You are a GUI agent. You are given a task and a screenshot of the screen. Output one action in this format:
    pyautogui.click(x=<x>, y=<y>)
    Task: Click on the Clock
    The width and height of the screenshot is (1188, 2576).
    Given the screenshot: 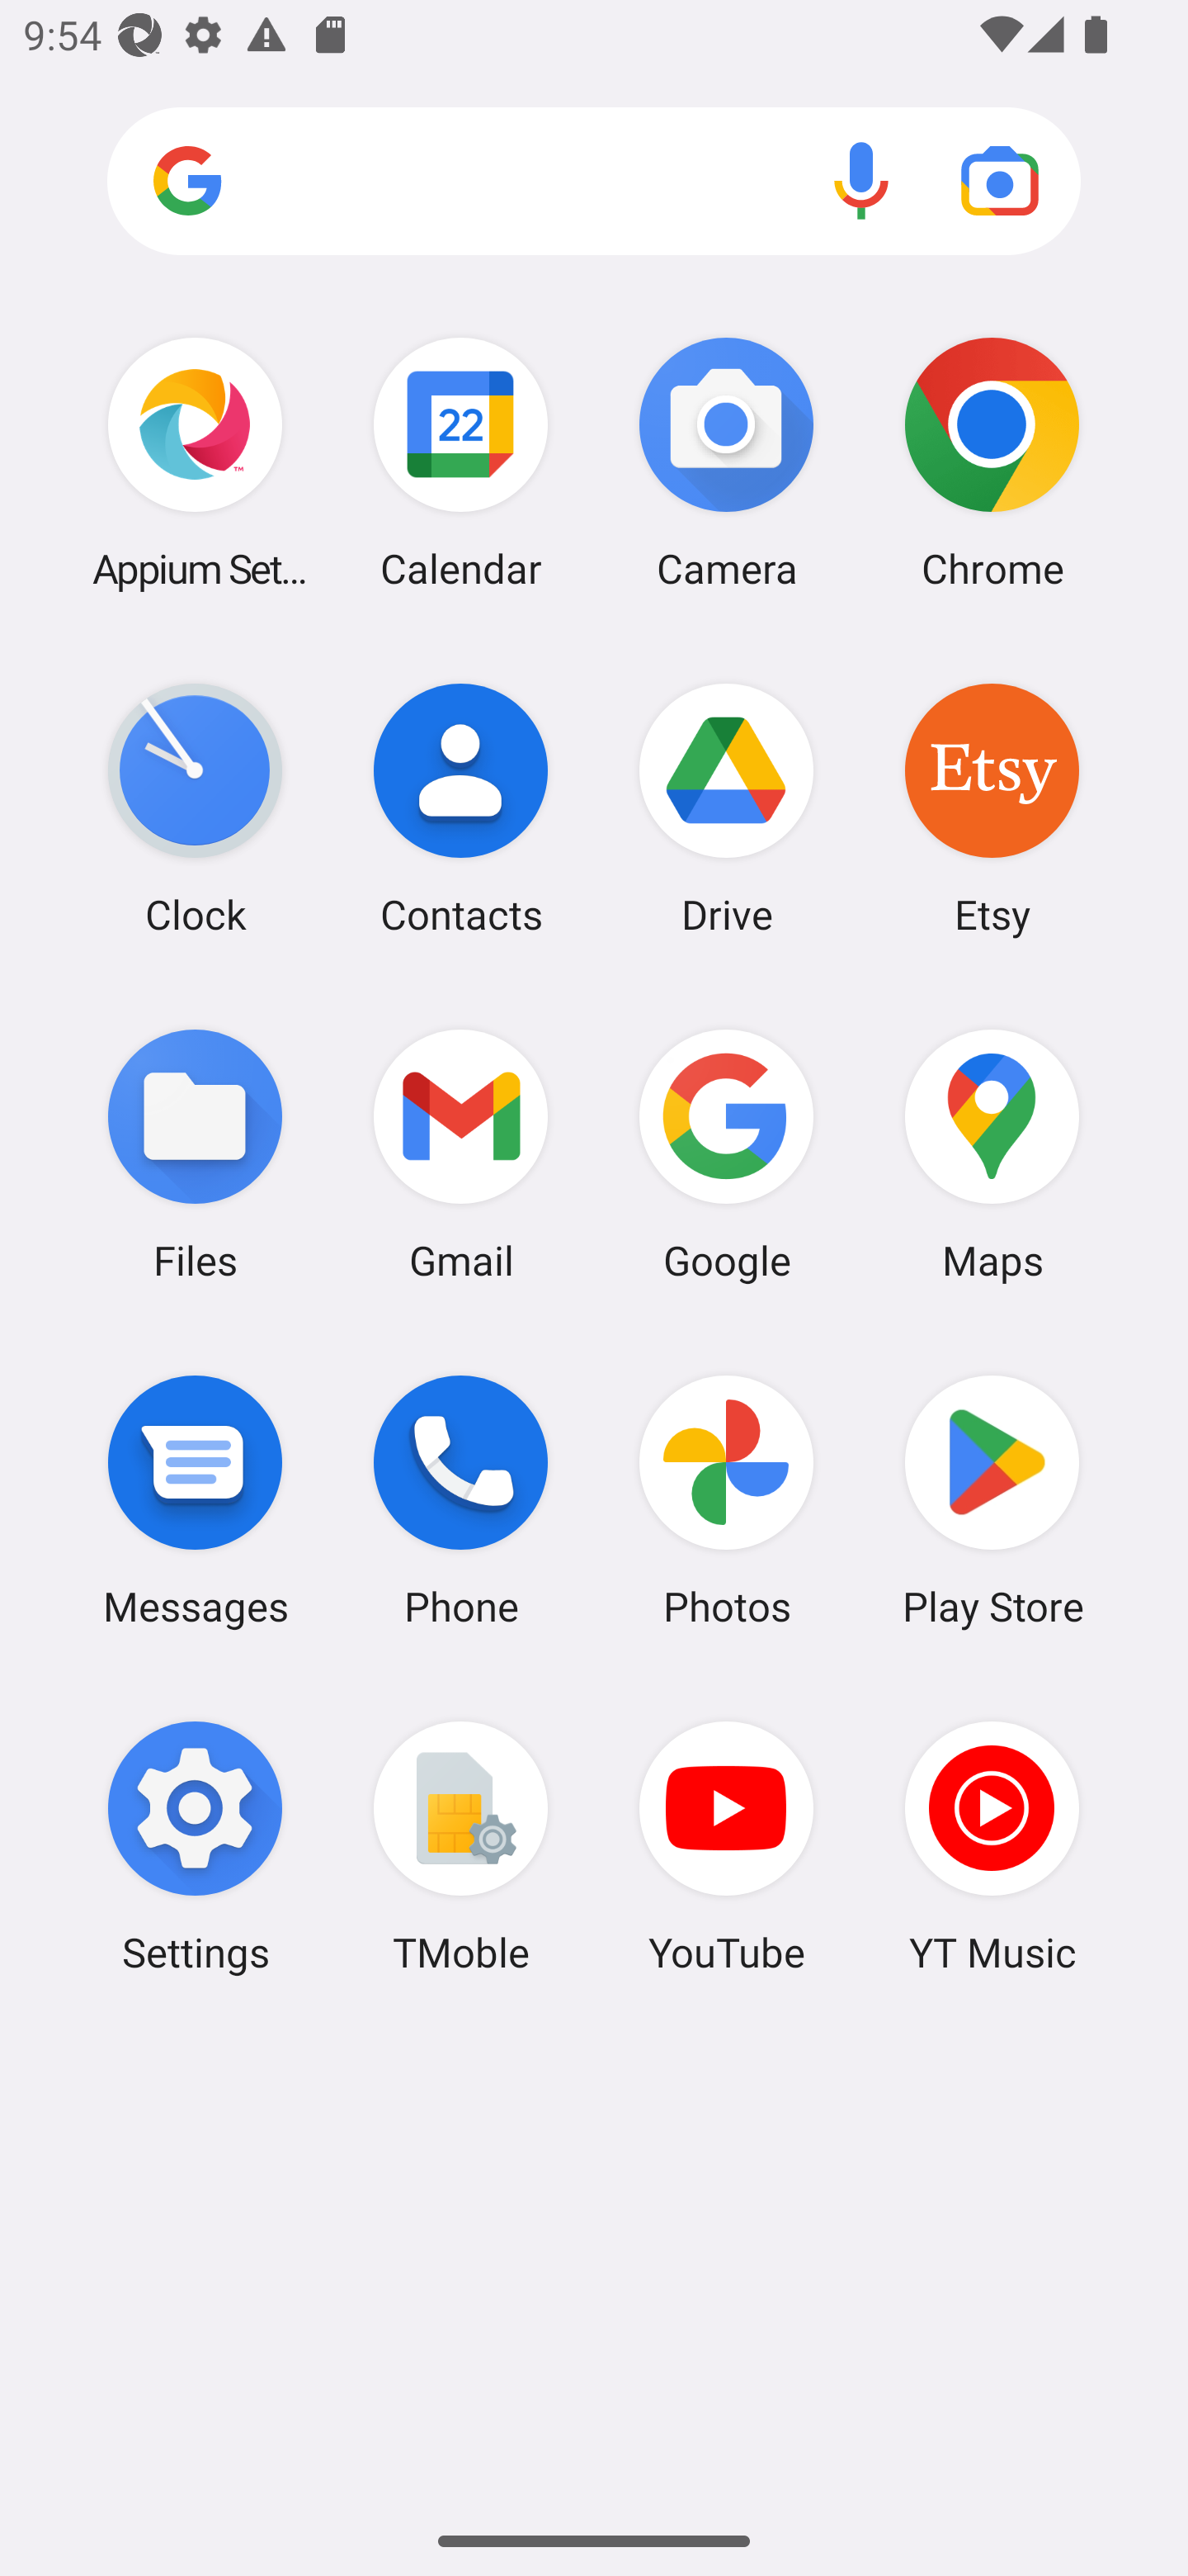 What is the action you would take?
    pyautogui.click(x=195, y=808)
    